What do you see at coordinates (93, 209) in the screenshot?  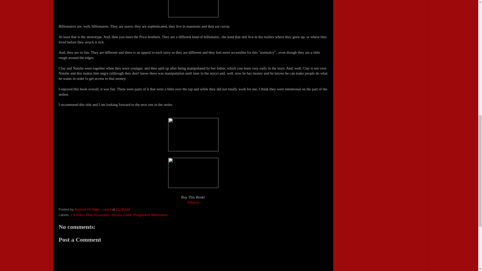 I see `Booked All Night - Laura` at bounding box center [93, 209].